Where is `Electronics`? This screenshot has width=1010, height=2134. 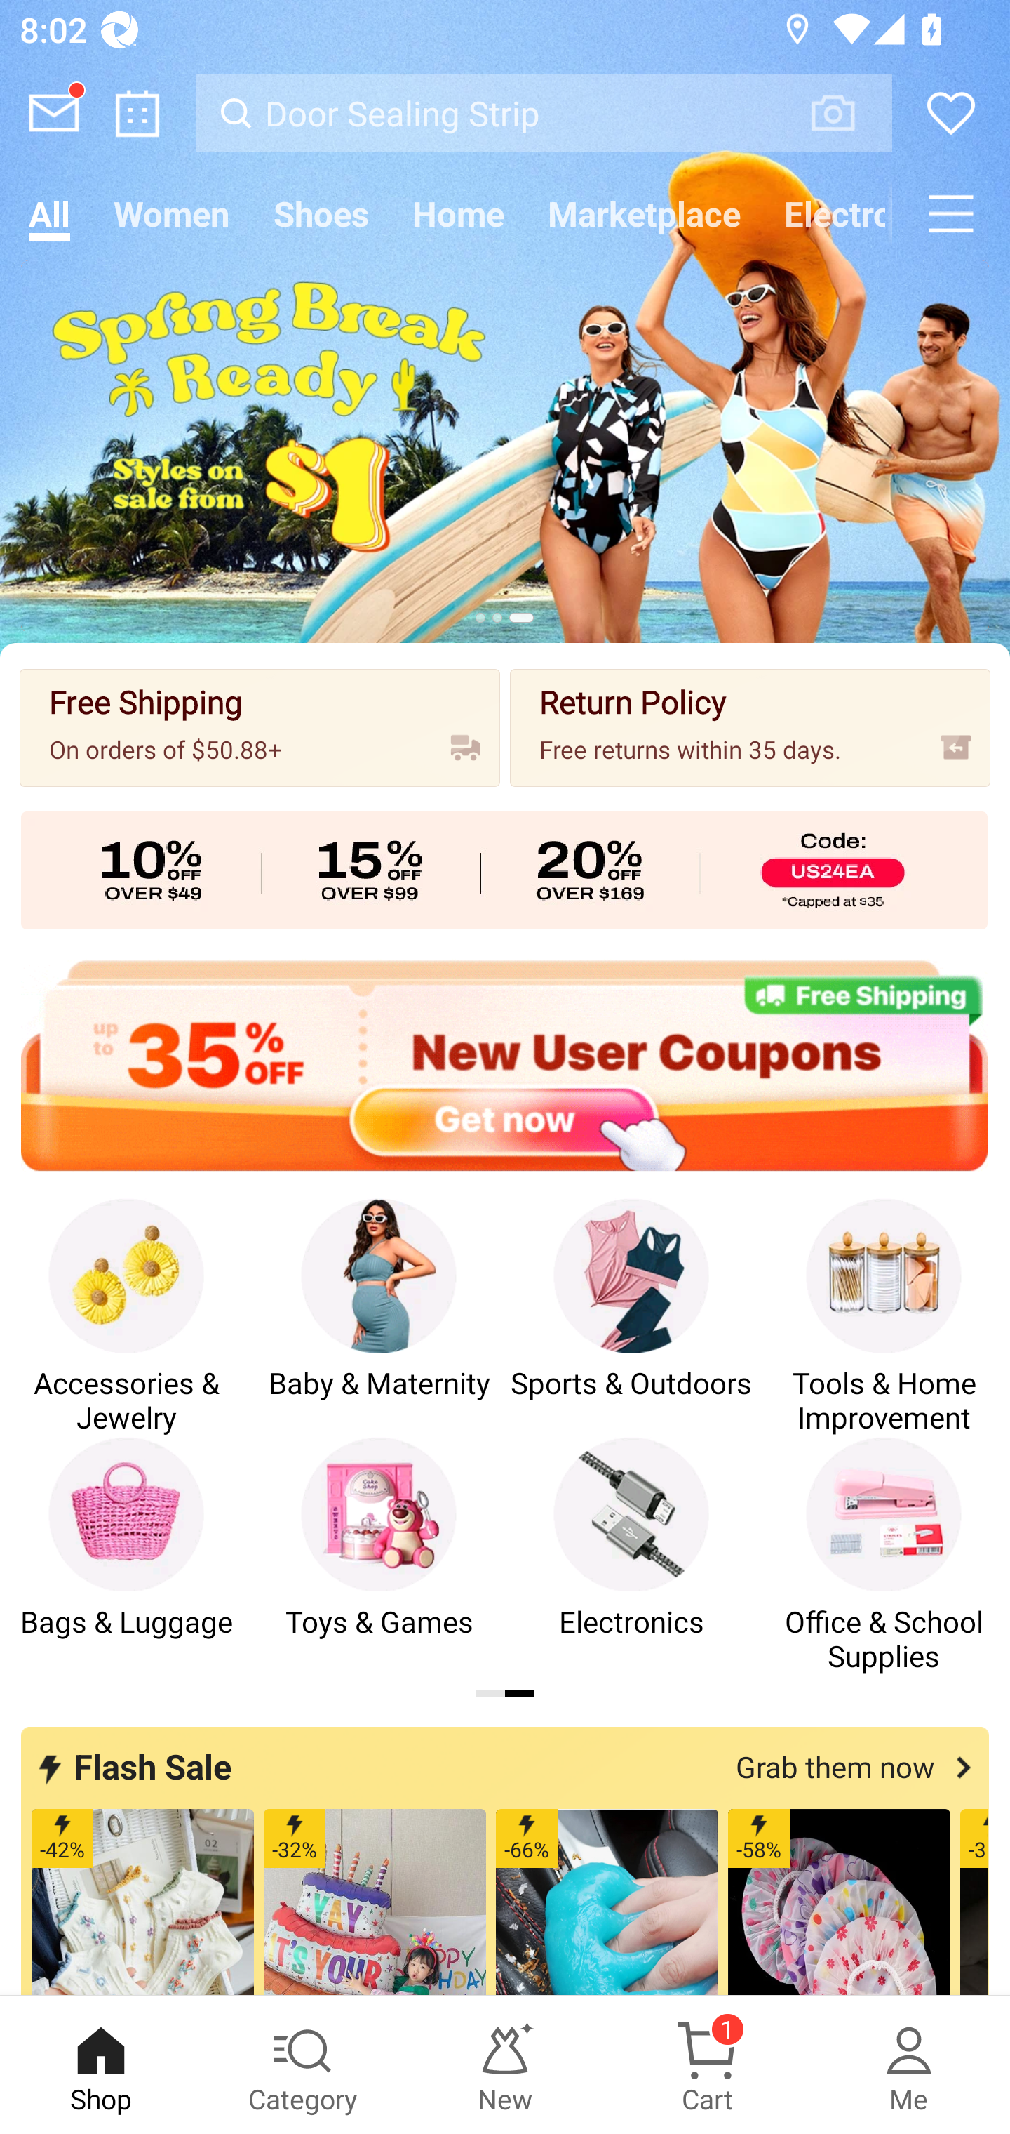
Electronics is located at coordinates (827, 213).